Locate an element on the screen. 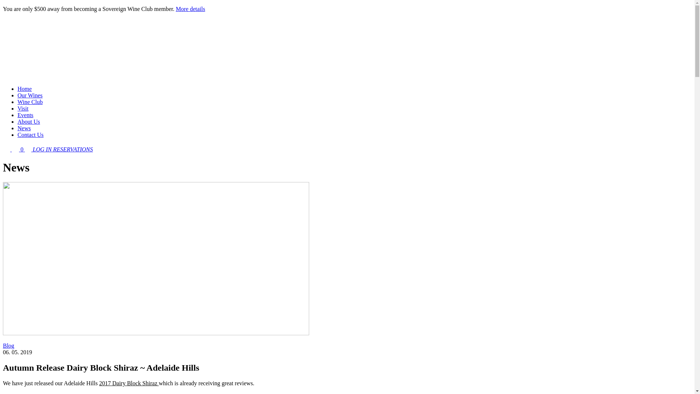  Contact Us is located at coordinates (31, 135).